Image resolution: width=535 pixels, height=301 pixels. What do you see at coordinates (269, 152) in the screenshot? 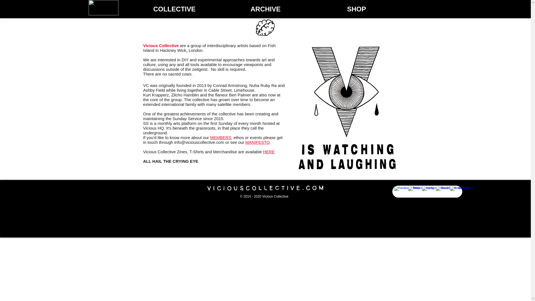
I see `HERE` at bounding box center [269, 152].